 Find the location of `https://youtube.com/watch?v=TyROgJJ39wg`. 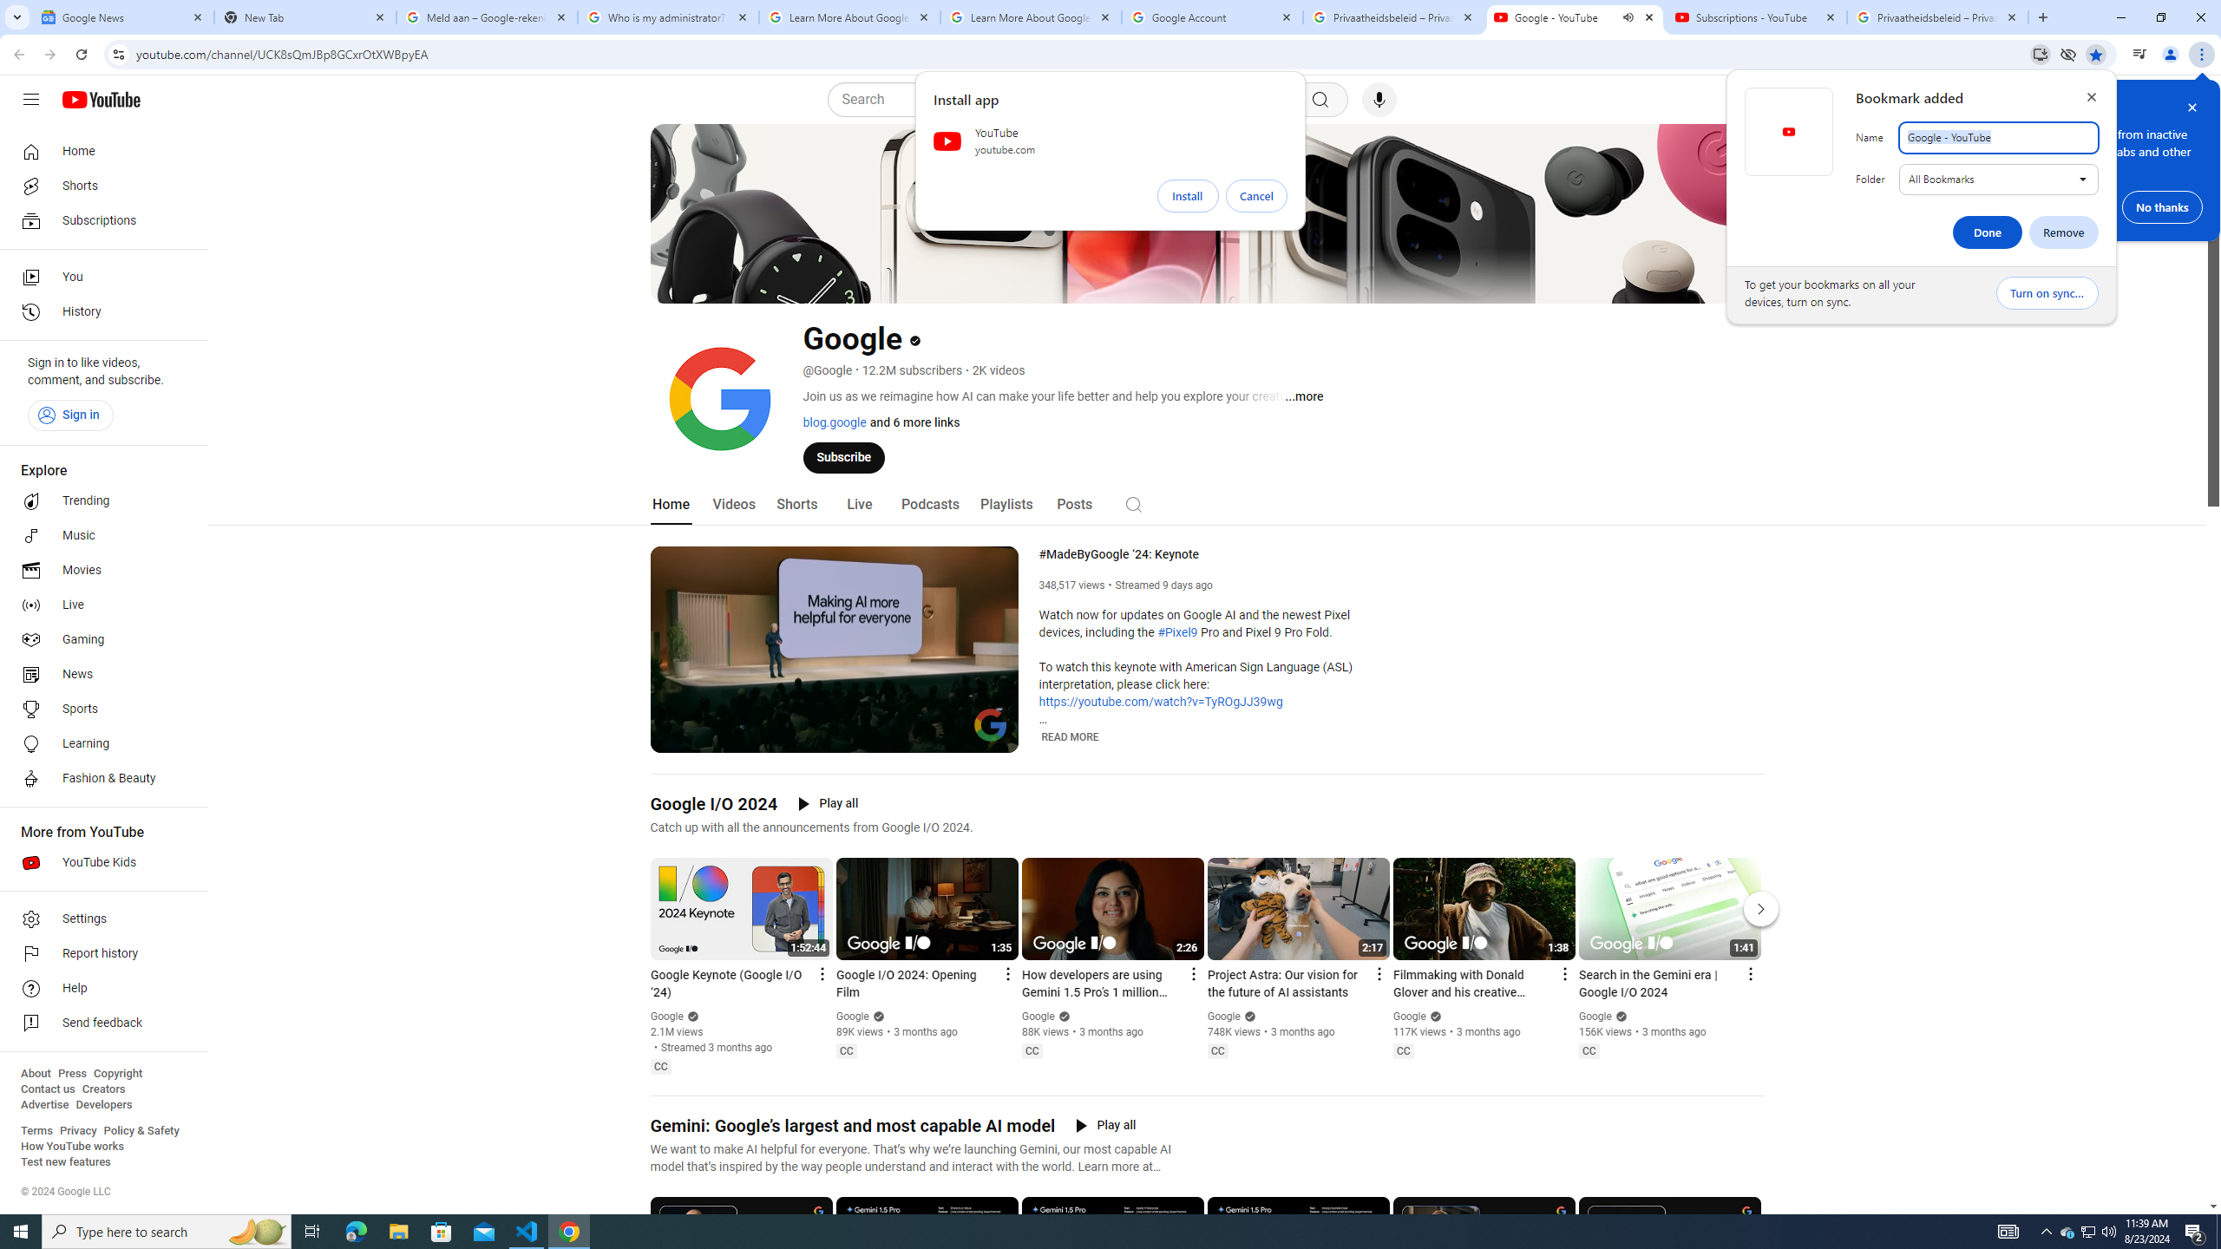

https://youtube.com/watch?v=TyROgJJ39wg is located at coordinates (1161, 703).